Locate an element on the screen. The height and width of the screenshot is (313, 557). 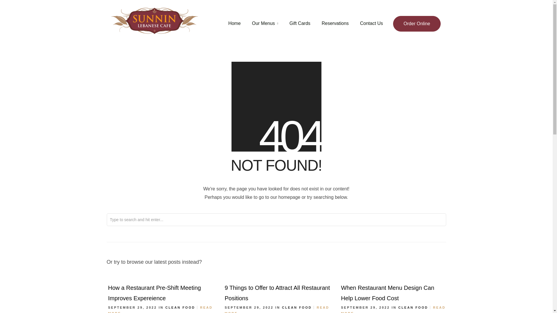
CLEAN FOOD is located at coordinates (180, 307).